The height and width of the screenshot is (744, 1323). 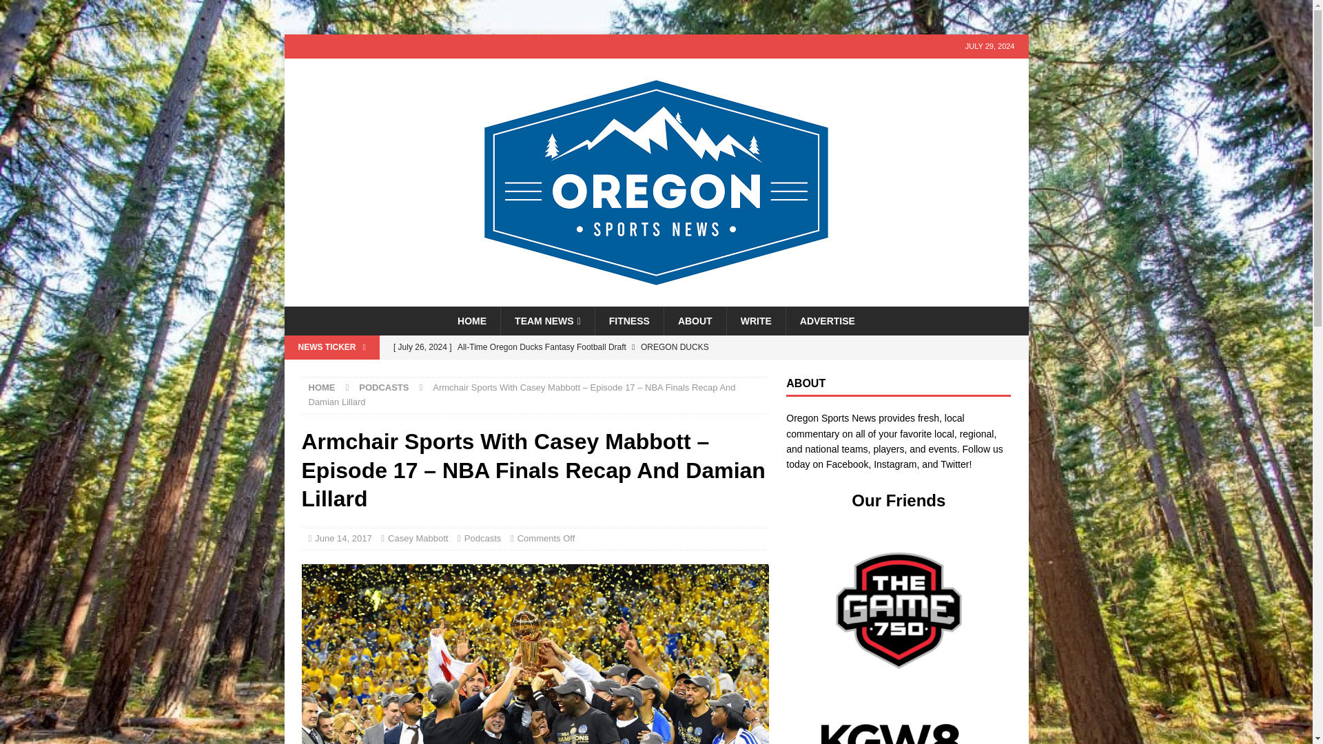 I want to click on ABOUT, so click(x=695, y=321).